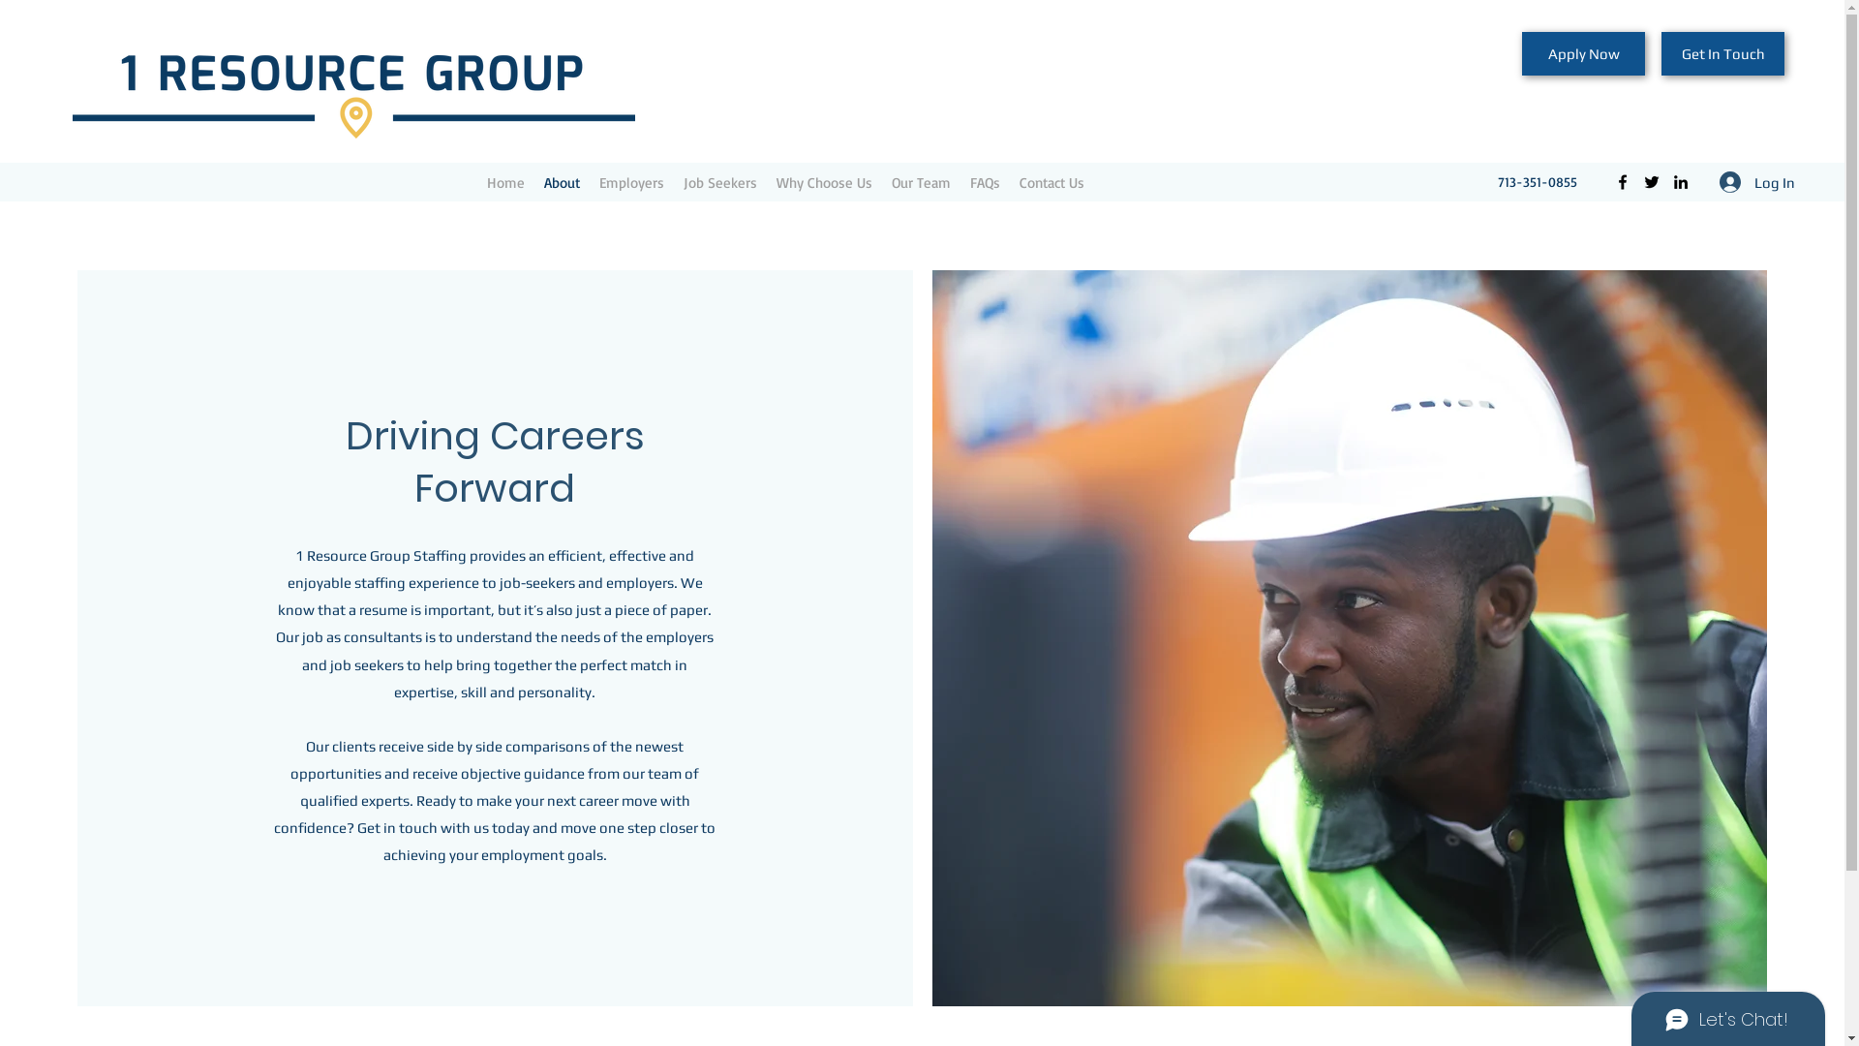 The width and height of the screenshot is (1859, 1046). What do you see at coordinates (1051, 183) in the screenshot?
I see `Contact Us` at bounding box center [1051, 183].